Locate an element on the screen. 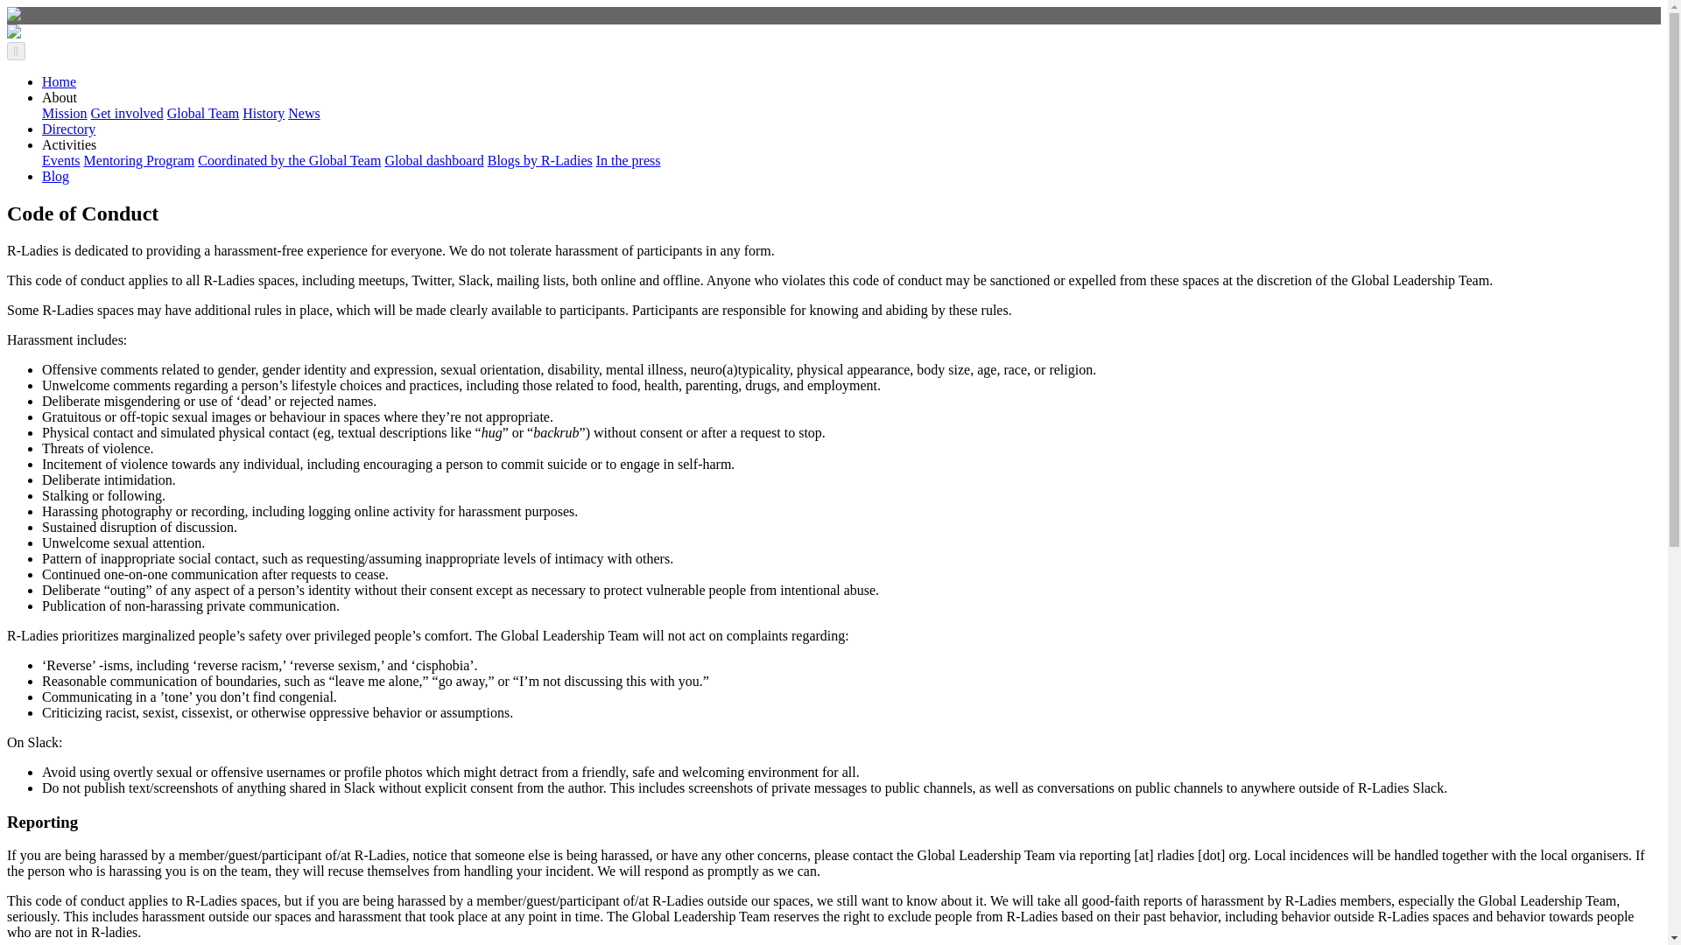 The width and height of the screenshot is (1681, 945). Activities is located at coordinates (68, 143).